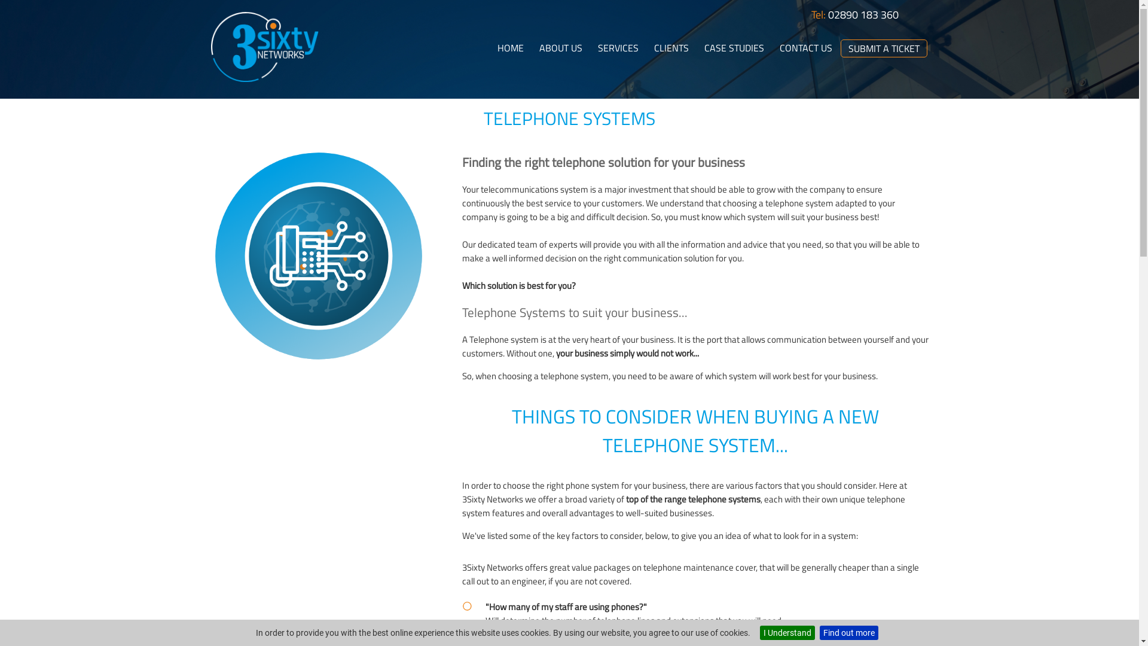  What do you see at coordinates (511, 48) in the screenshot?
I see `HOME` at bounding box center [511, 48].